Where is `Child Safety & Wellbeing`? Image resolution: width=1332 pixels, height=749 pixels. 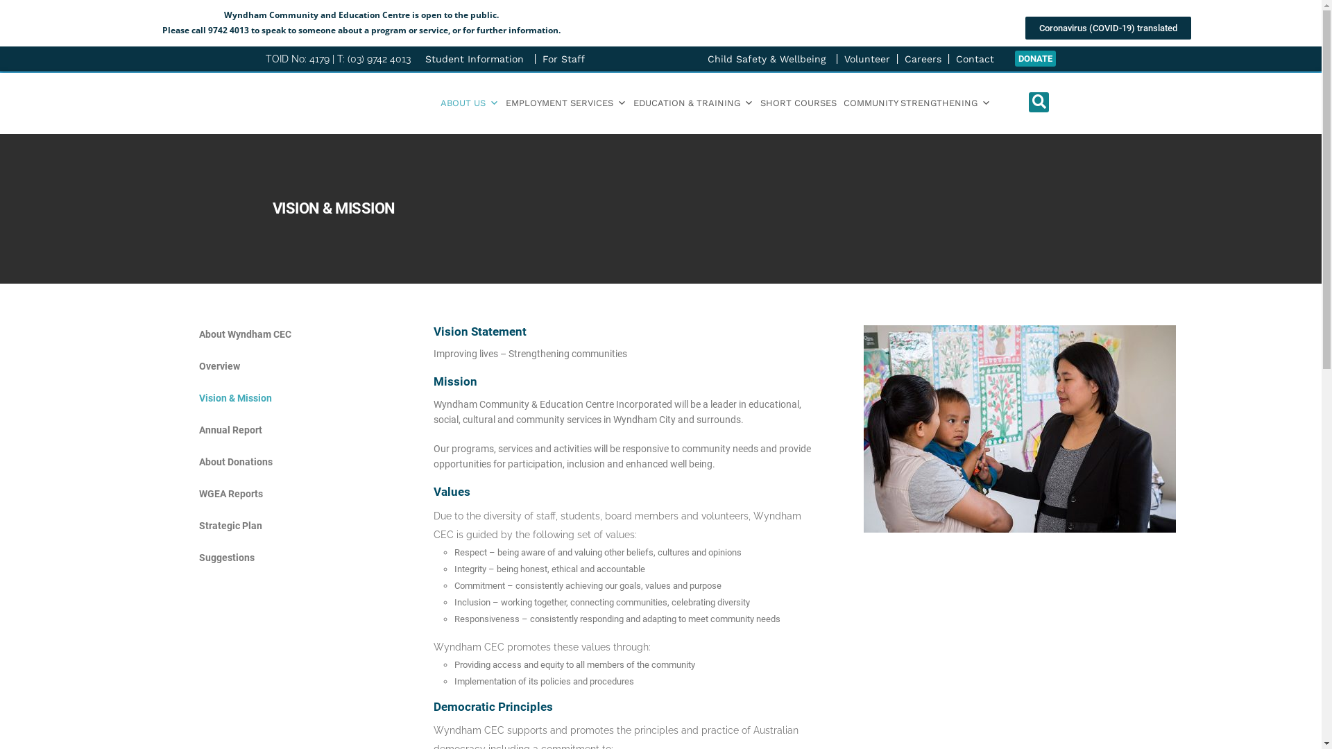 Child Safety & Wellbeing is located at coordinates (769, 58).